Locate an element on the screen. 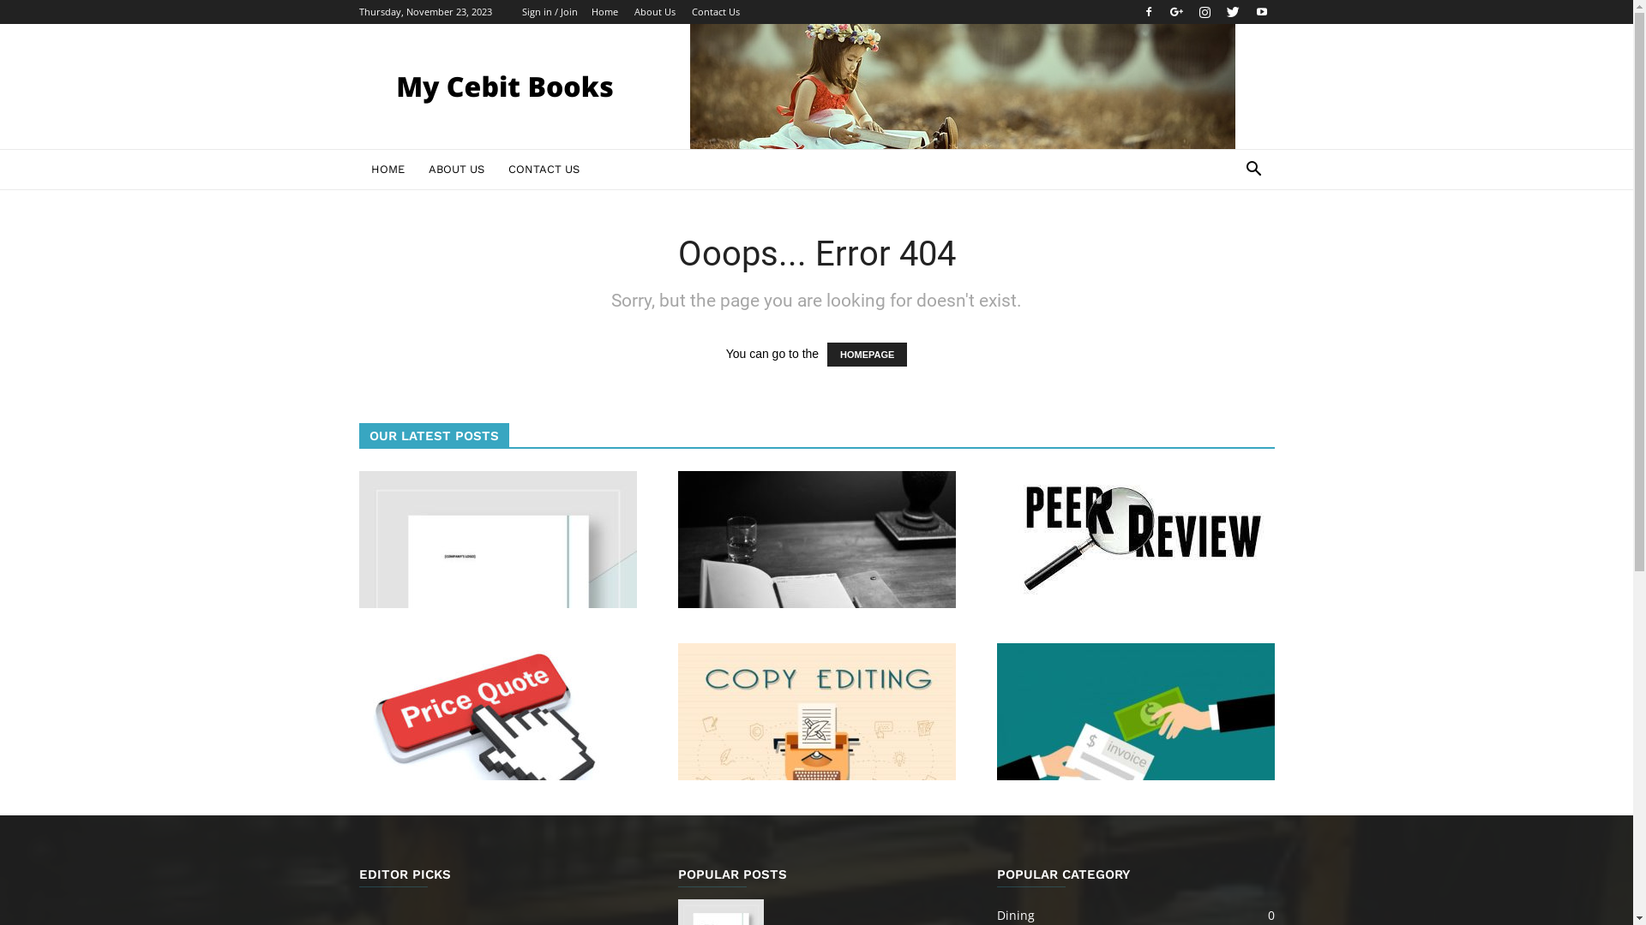 Image resolution: width=1646 pixels, height=925 pixels. ABOUT US is located at coordinates (456, 170).